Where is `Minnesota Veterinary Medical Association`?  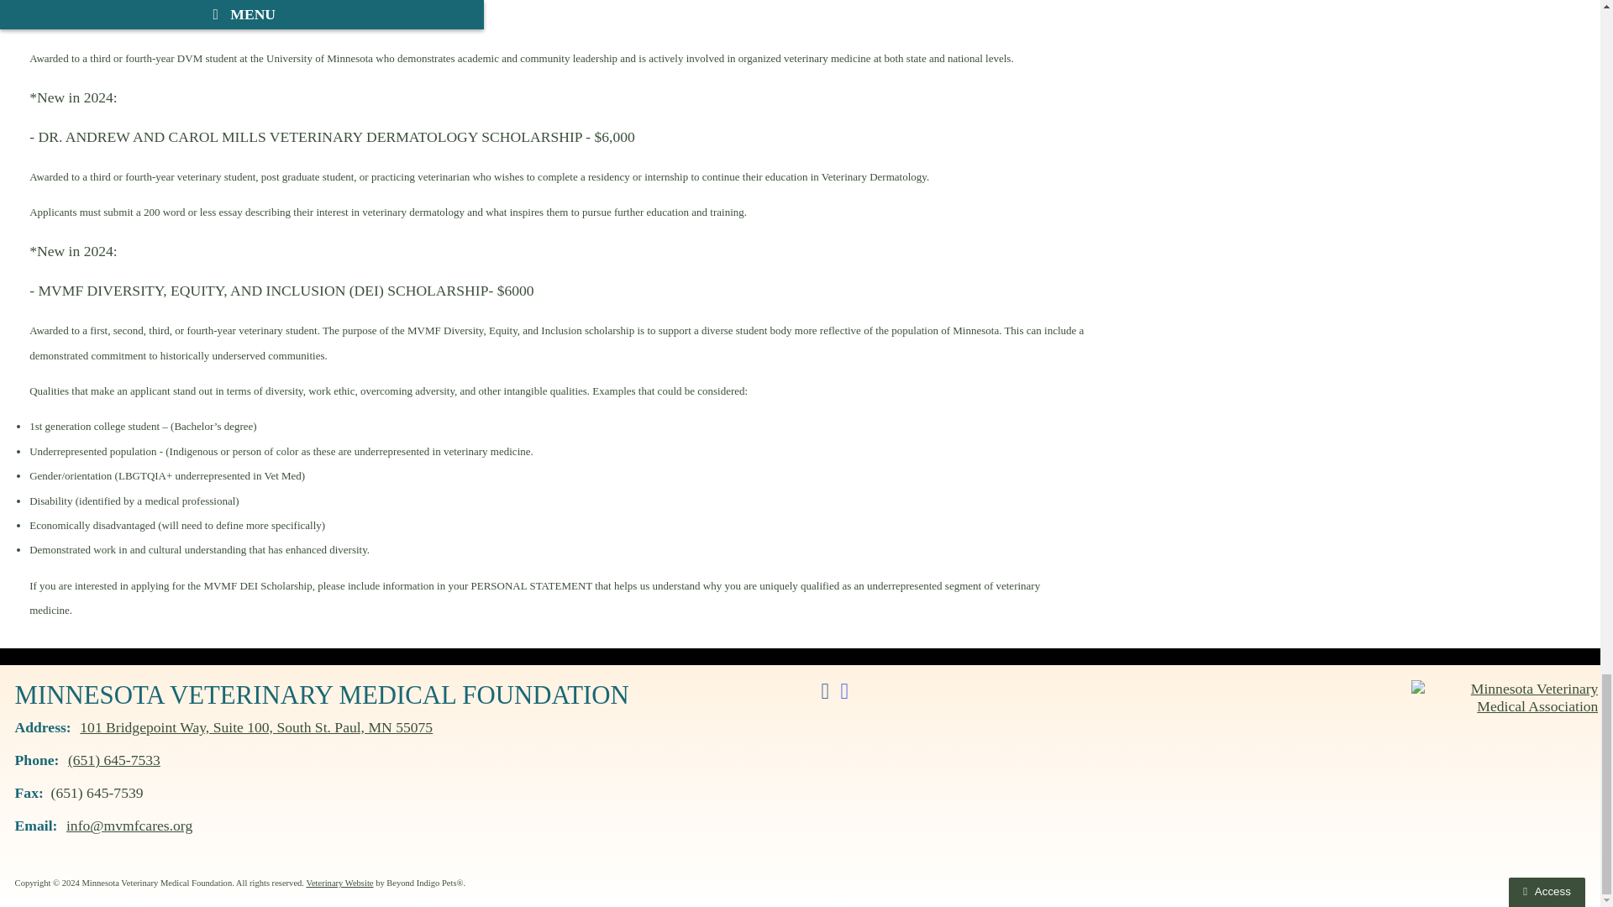 Minnesota Veterinary Medical Association is located at coordinates (1505, 699).